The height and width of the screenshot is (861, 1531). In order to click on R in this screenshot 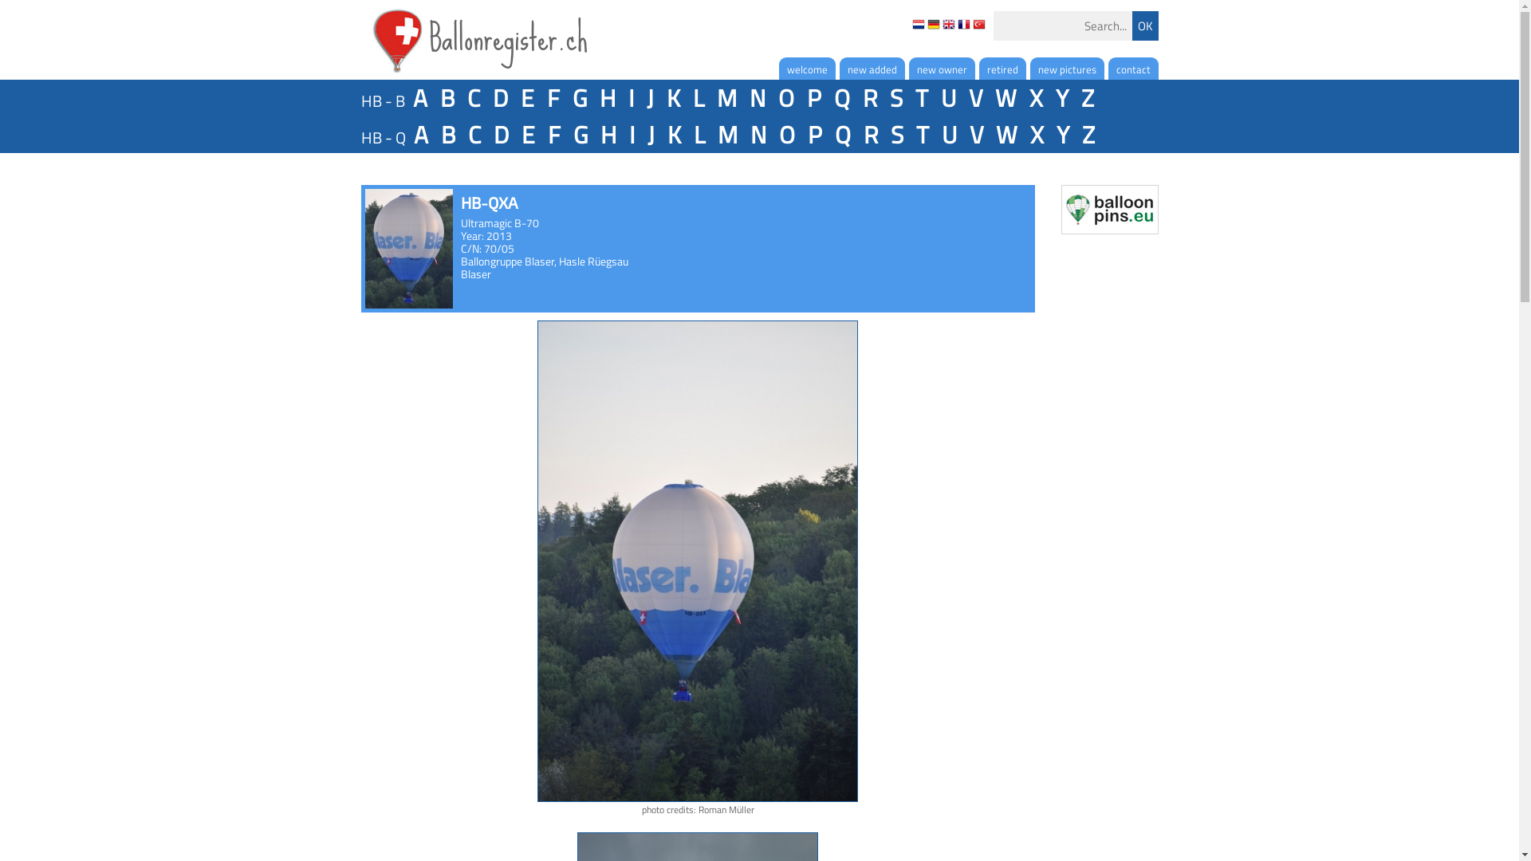, I will do `click(870, 135)`.